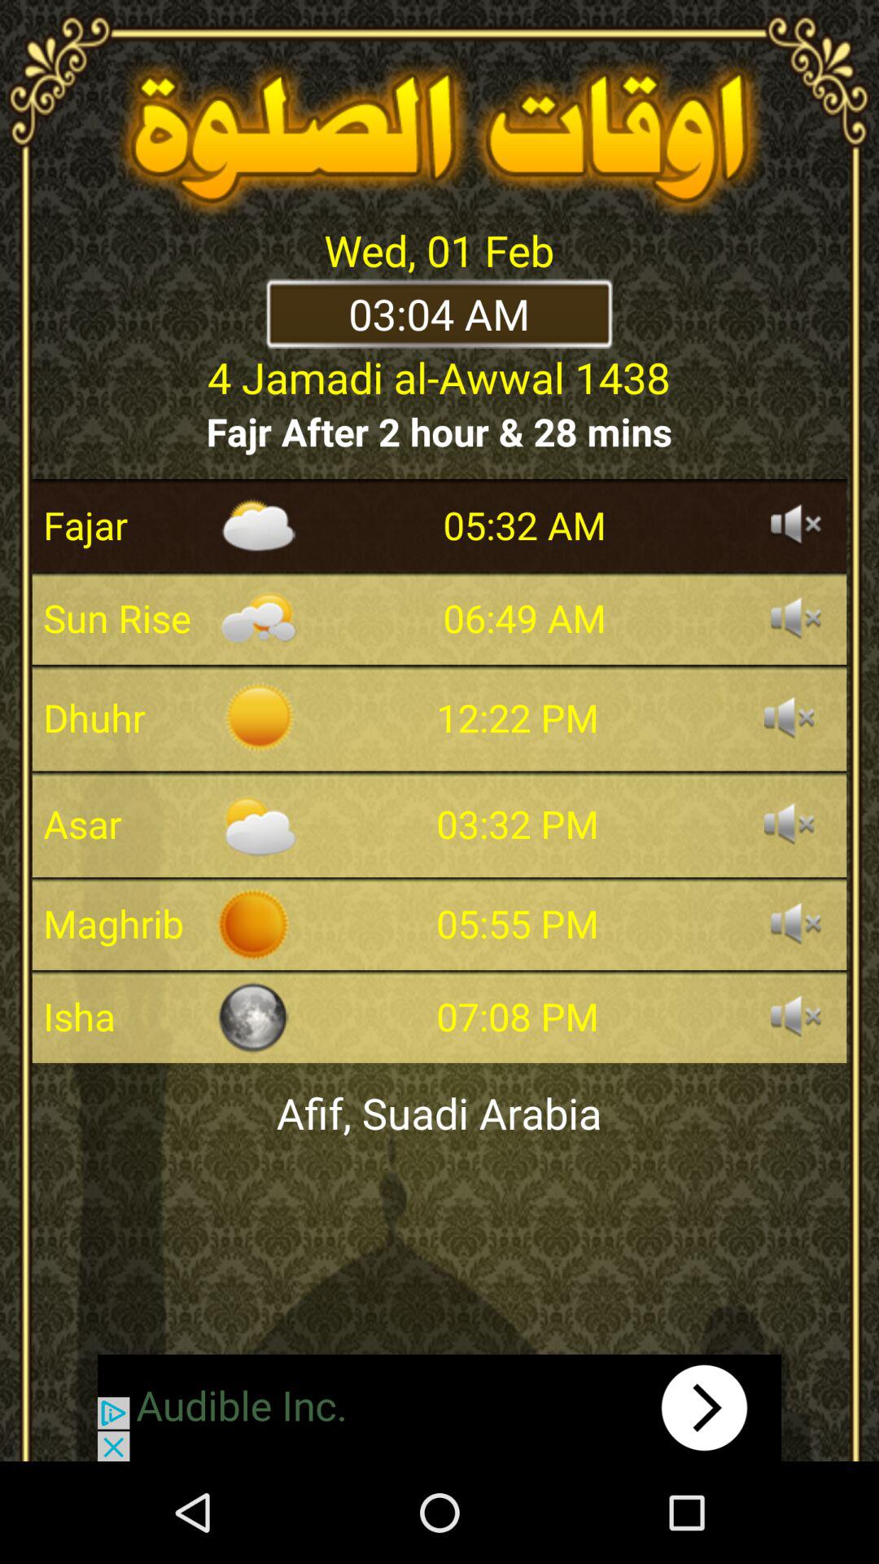  I want to click on sun rise button, so click(796, 618).